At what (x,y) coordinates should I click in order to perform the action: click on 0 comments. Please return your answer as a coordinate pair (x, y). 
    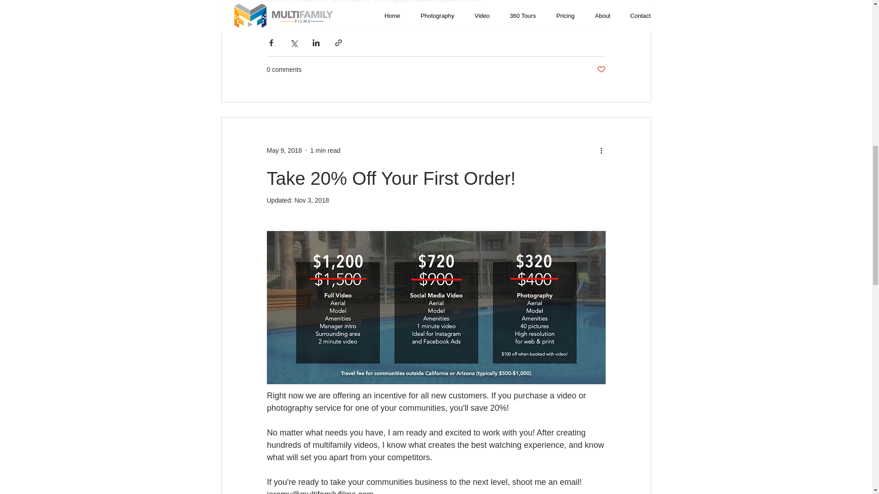
    Looking at the image, I should click on (284, 70).